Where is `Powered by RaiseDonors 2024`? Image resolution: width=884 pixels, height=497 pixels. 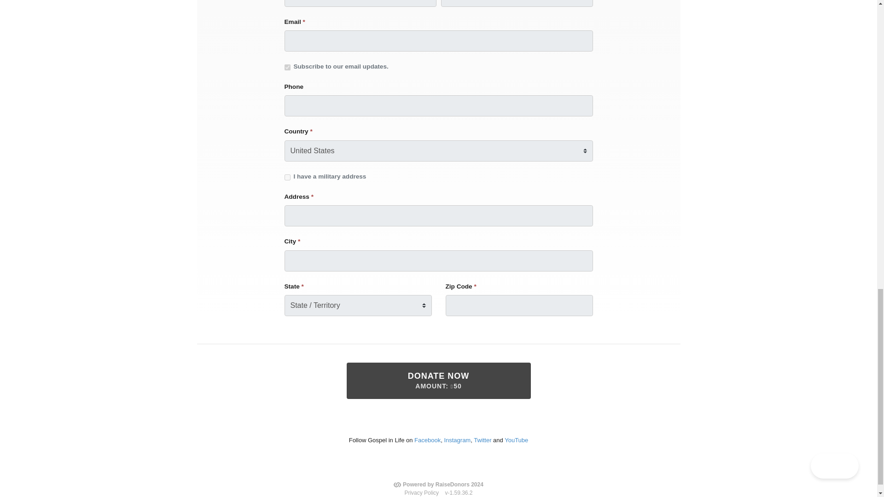 Powered by RaiseDonors 2024 is located at coordinates (438, 484).